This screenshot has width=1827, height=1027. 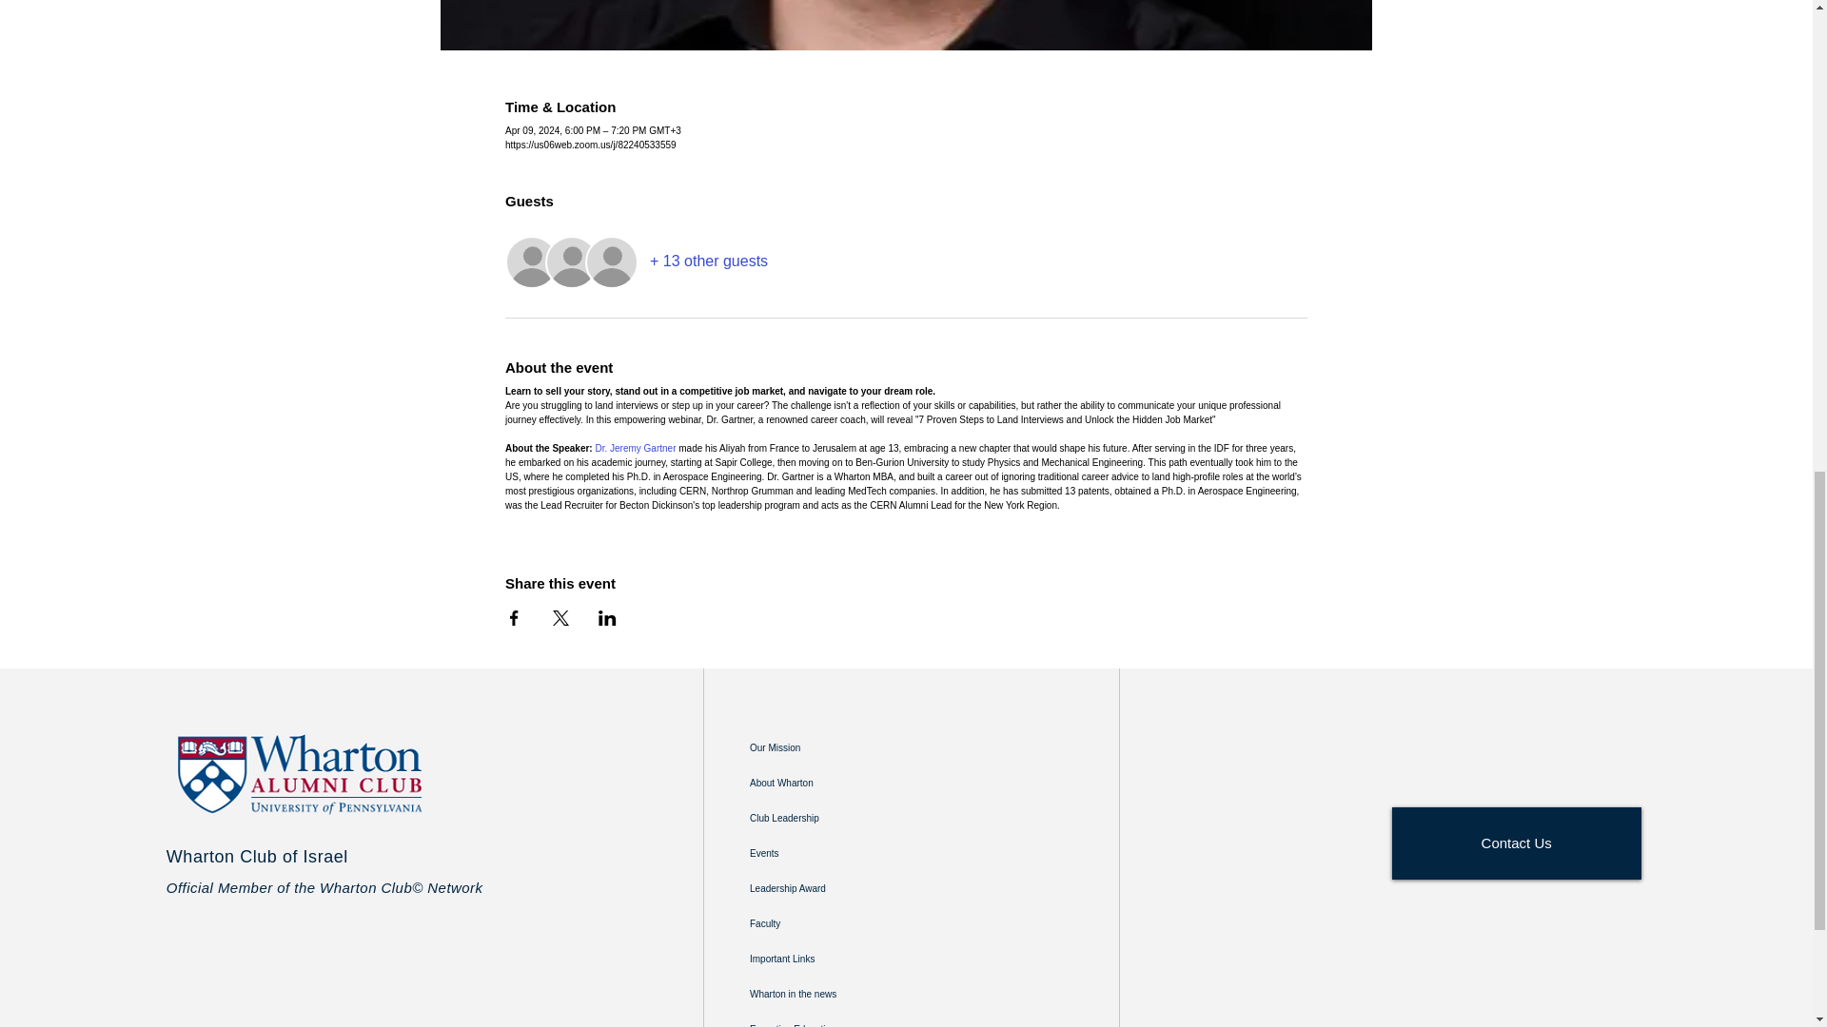 I want to click on Our Mission, so click(x=840, y=747).